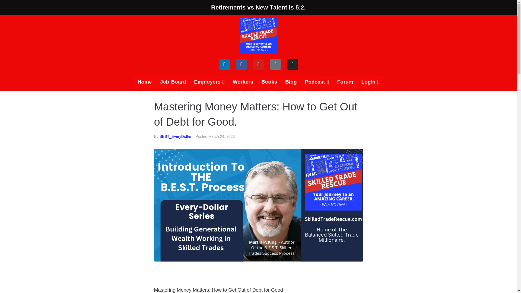 Image resolution: width=521 pixels, height=293 pixels. What do you see at coordinates (173, 82) in the screenshot?
I see `Job Board` at bounding box center [173, 82].